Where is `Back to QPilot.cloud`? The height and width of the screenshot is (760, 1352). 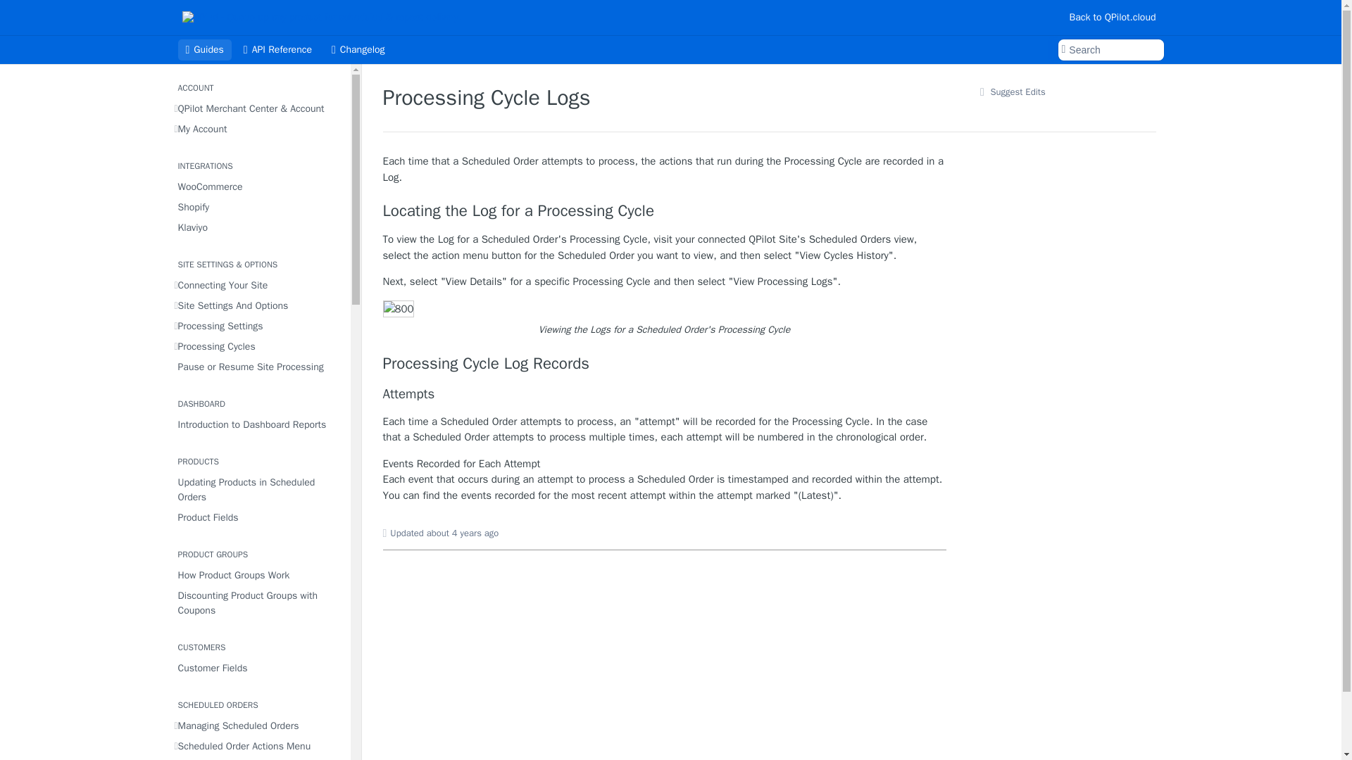
Back to QPilot.cloud is located at coordinates (1112, 17).